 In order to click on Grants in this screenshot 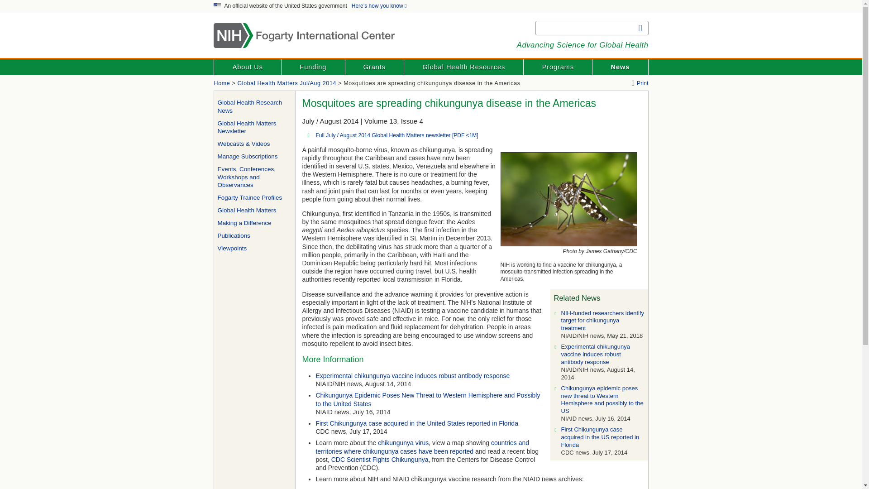, I will do `click(374, 67)`.